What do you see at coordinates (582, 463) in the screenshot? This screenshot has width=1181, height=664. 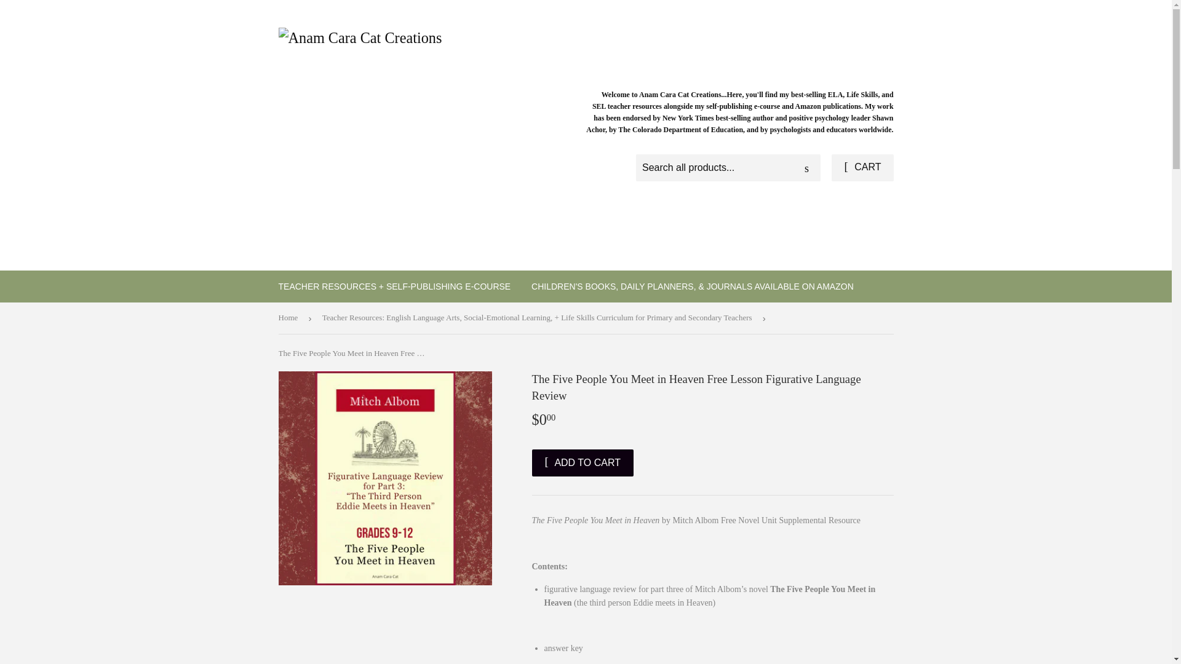 I see `ADD TO CART` at bounding box center [582, 463].